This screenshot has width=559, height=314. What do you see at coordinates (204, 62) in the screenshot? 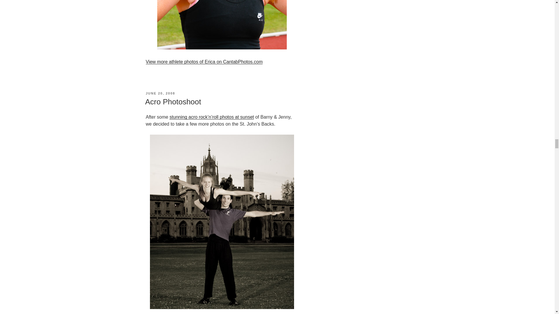
I see `View more athlete photos of Erica on CantabPhotos.com` at bounding box center [204, 62].